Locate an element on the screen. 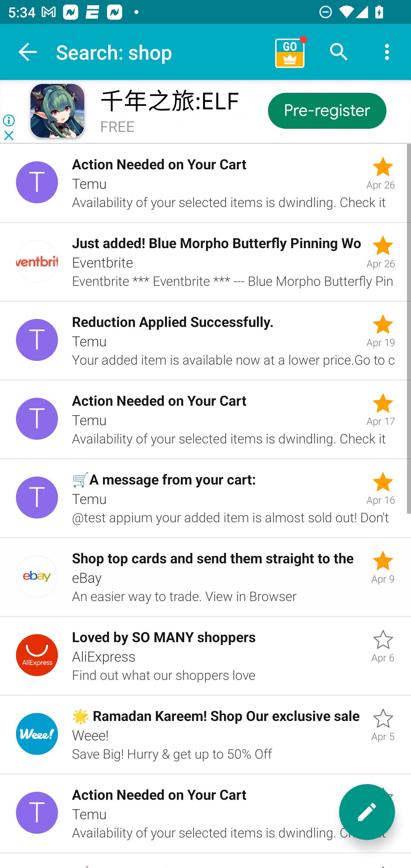 This screenshot has height=868, width=411. Pre-register is located at coordinates (327, 110).